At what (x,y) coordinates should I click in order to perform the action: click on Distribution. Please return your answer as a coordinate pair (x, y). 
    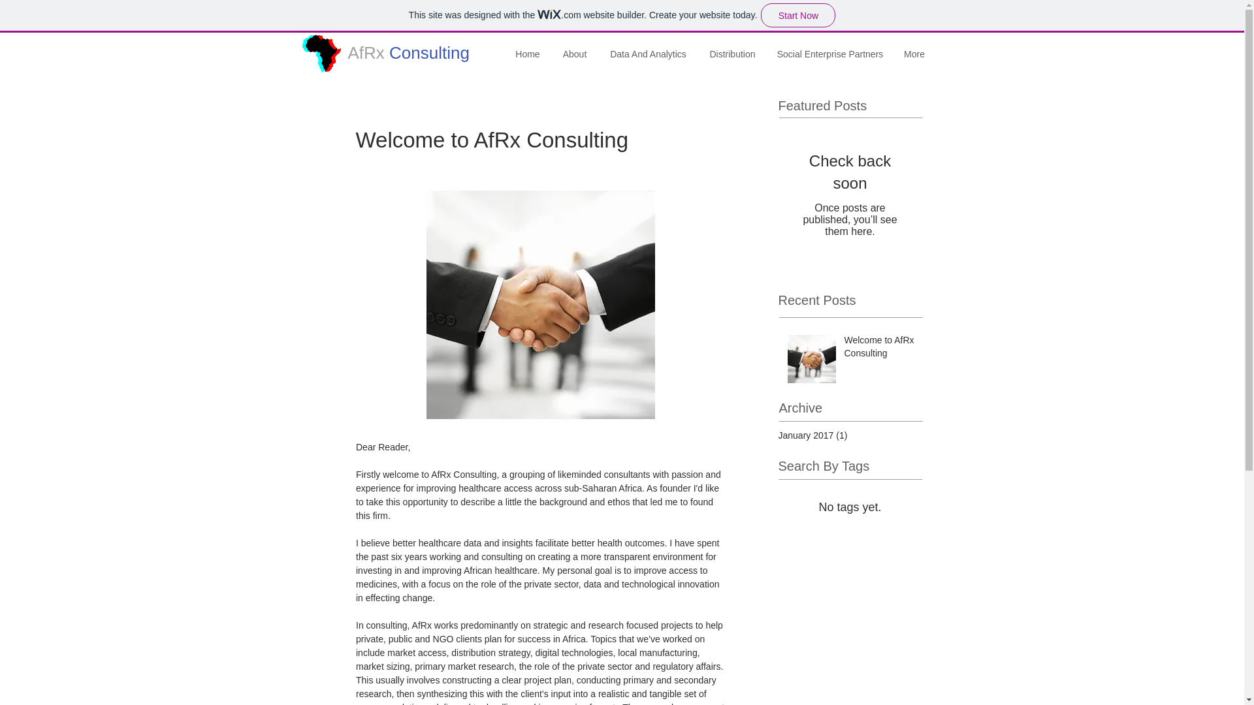
    Looking at the image, I should click on (731, 55).